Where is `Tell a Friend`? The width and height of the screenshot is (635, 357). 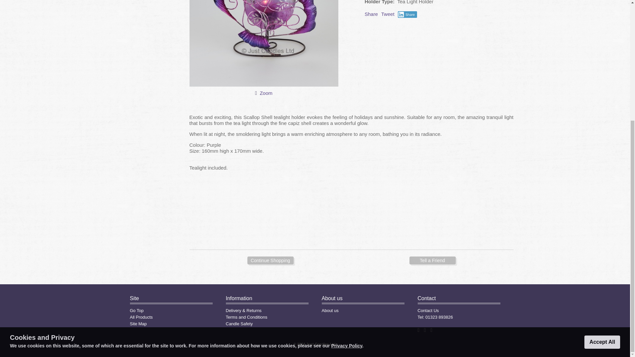 Tell a Friend is located at coordinates (433, 260).